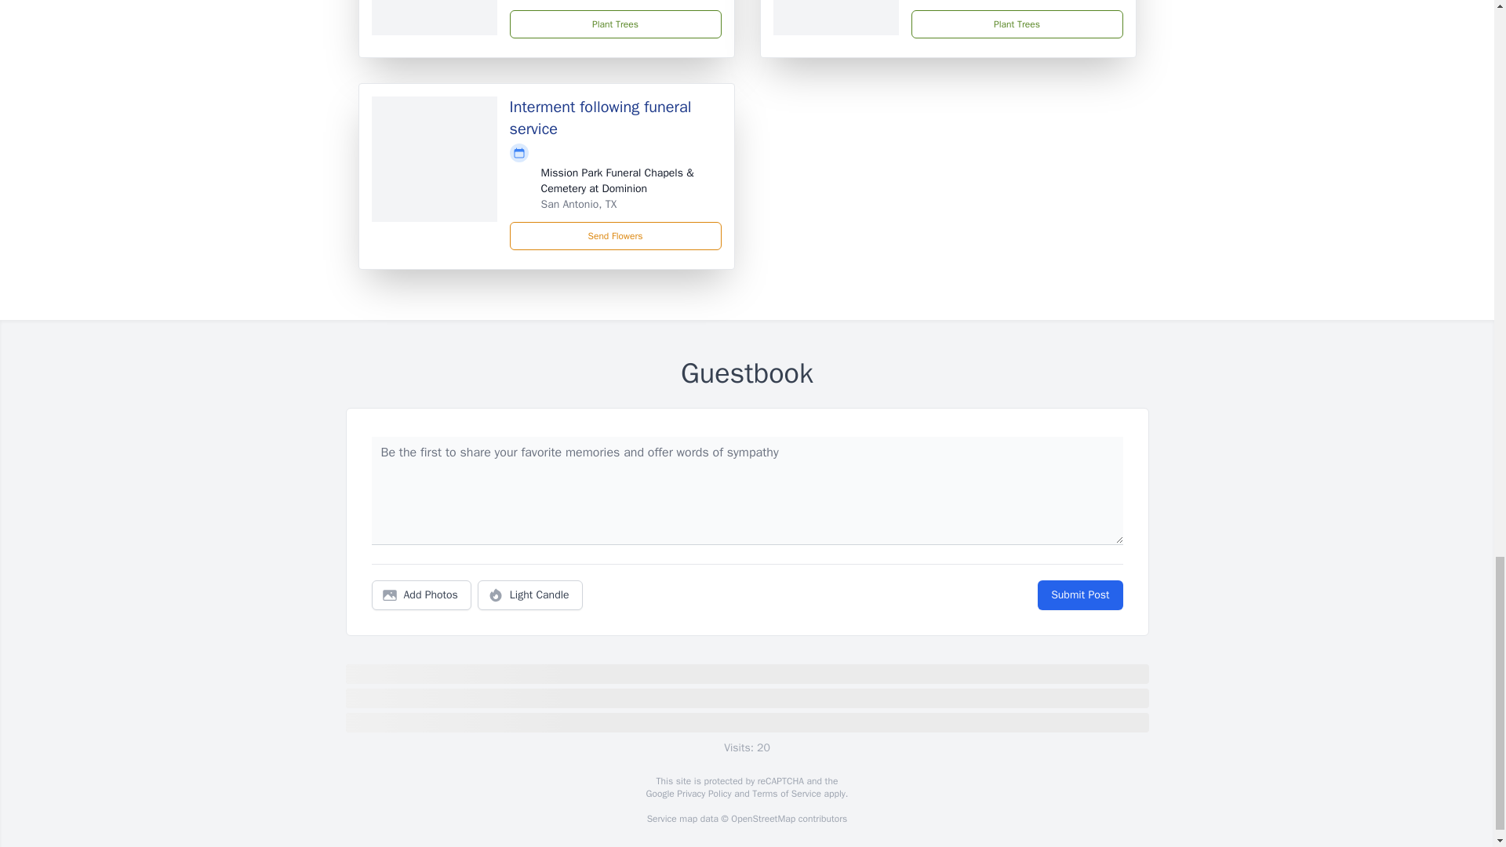 This screenshot has width=1506, height=847. What do you see at coordinates (762, 818) in the screenshot?
I see `OpenStreetMap` at bounding box center [762, 818].